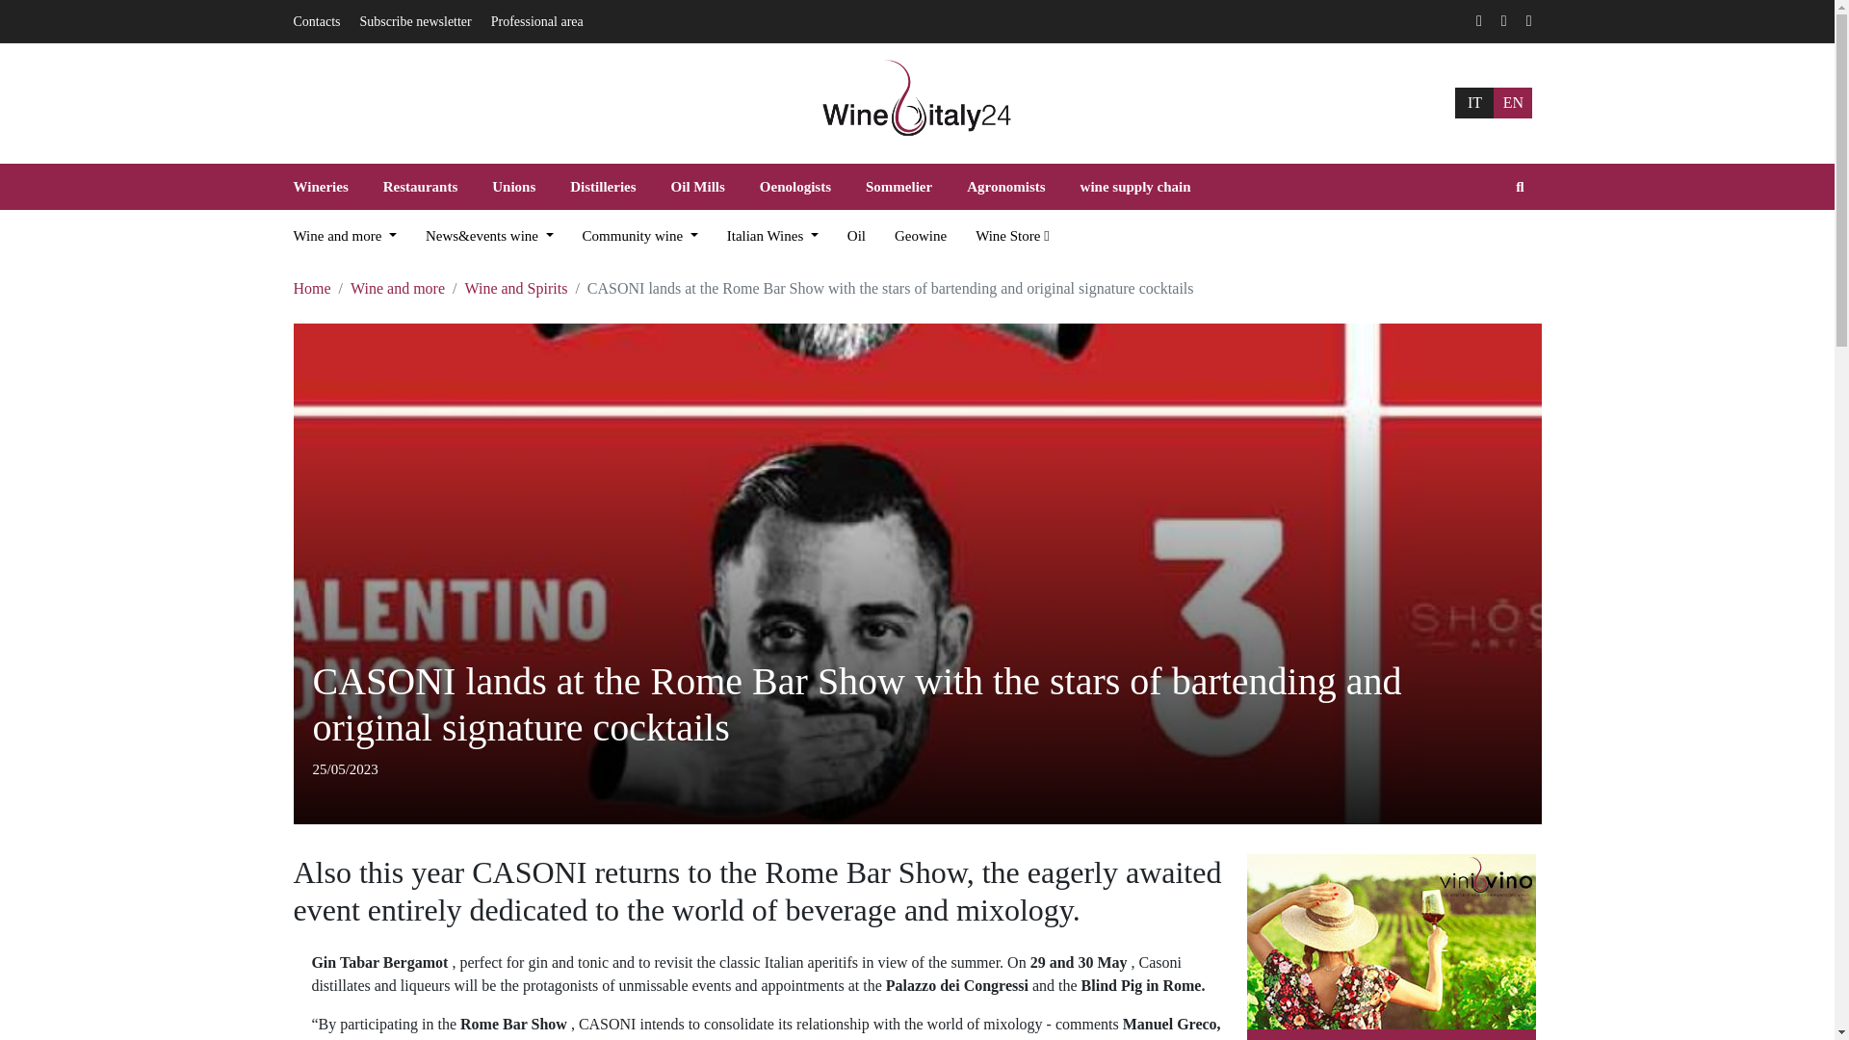 Image resolution: width=1849 pixels, height=1040 pixels. What do you see at coordinates (1474, 102) in the screenshot?
I see `IT` at bounding box center [1474, 102].